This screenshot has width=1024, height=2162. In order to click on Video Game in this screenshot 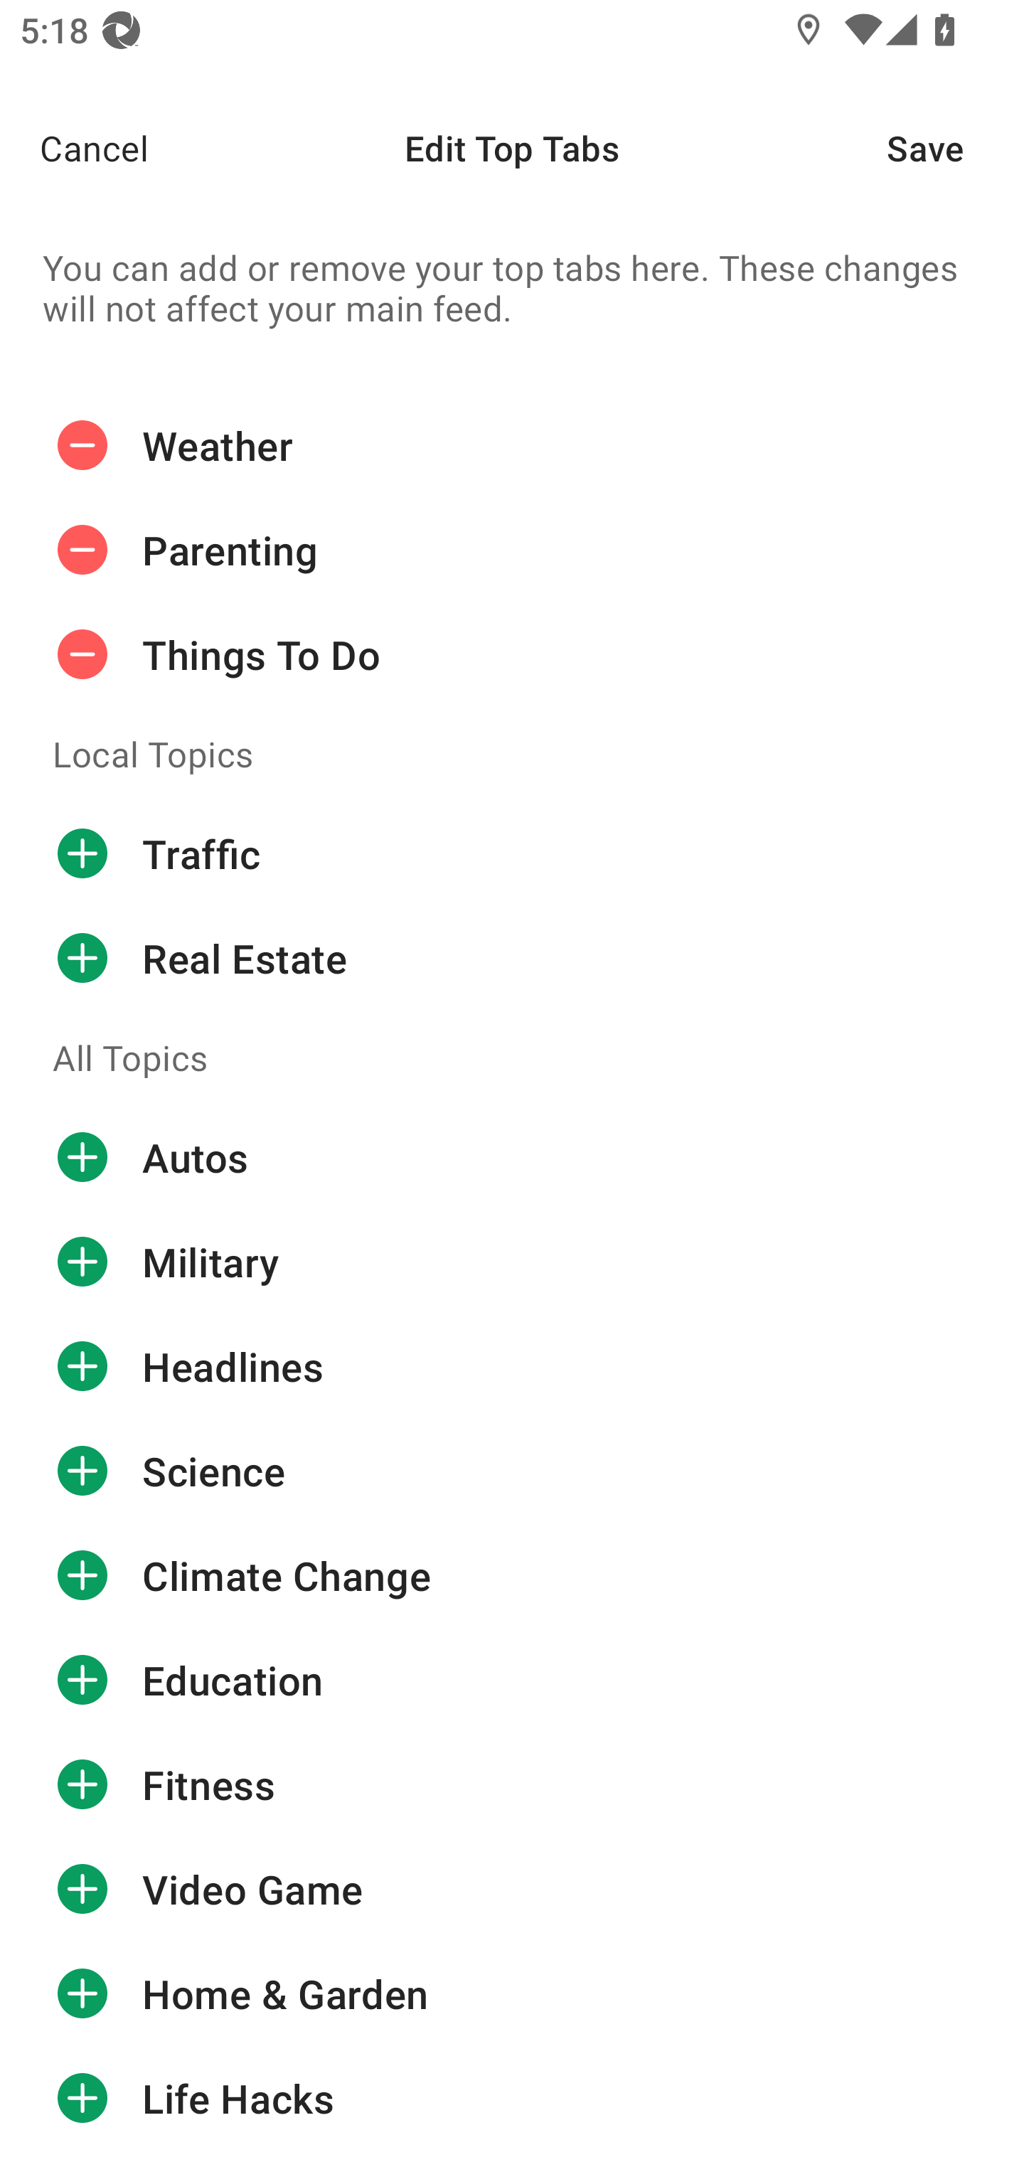, I will do `click(512, 1889)`.